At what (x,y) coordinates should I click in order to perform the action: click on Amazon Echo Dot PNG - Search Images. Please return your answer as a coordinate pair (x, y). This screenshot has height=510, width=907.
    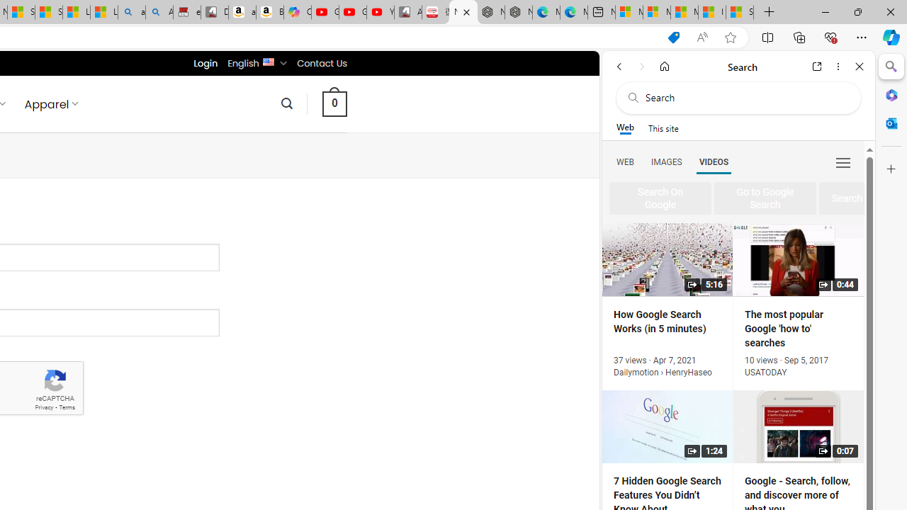
    Looking at the image, I should click on (159, 13).